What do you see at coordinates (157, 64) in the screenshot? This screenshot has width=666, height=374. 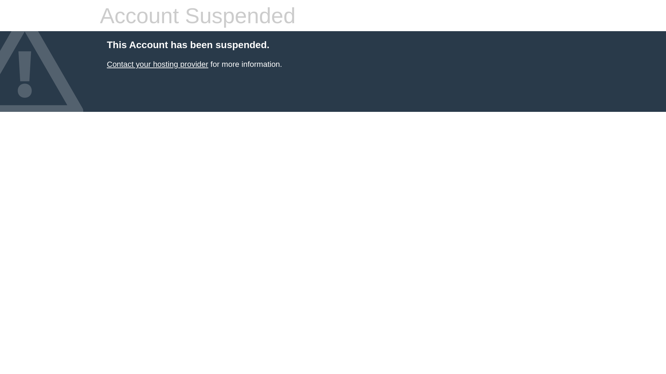 I see `Contact your hosting provider` at bounding box center [157, 64].